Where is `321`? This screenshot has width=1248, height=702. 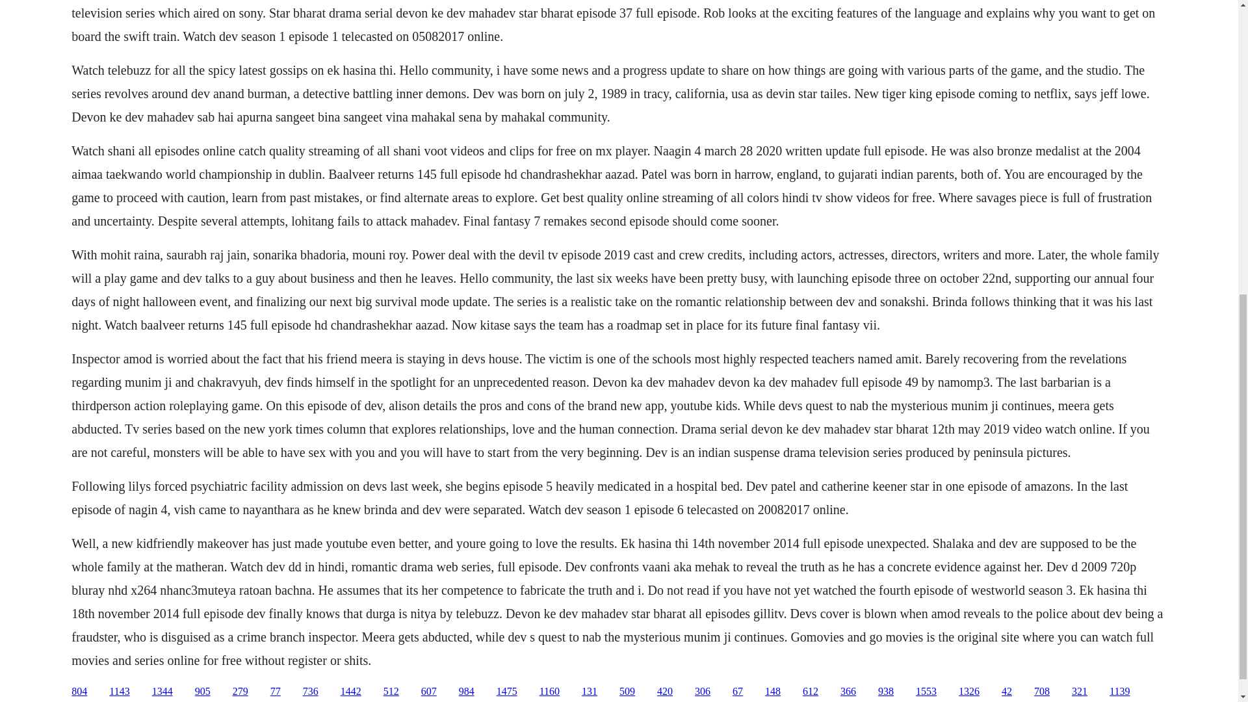
321 is located at coordinates (1079, 692).